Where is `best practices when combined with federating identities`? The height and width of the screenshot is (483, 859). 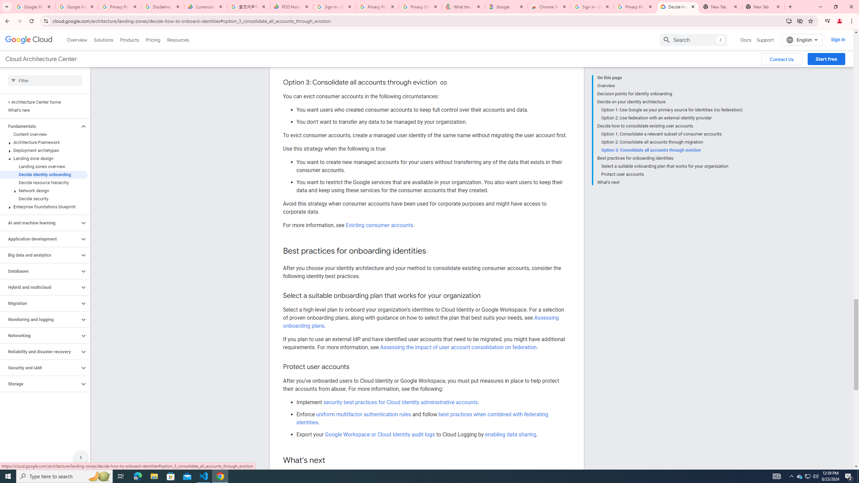
best practices when combined with federating identities is located at coordinates (422, 418).